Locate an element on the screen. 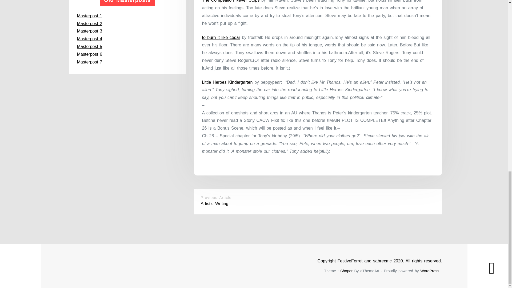 This screenshot has height=288, width=512. Masterpost 3 is located at coordinates (90, 31).